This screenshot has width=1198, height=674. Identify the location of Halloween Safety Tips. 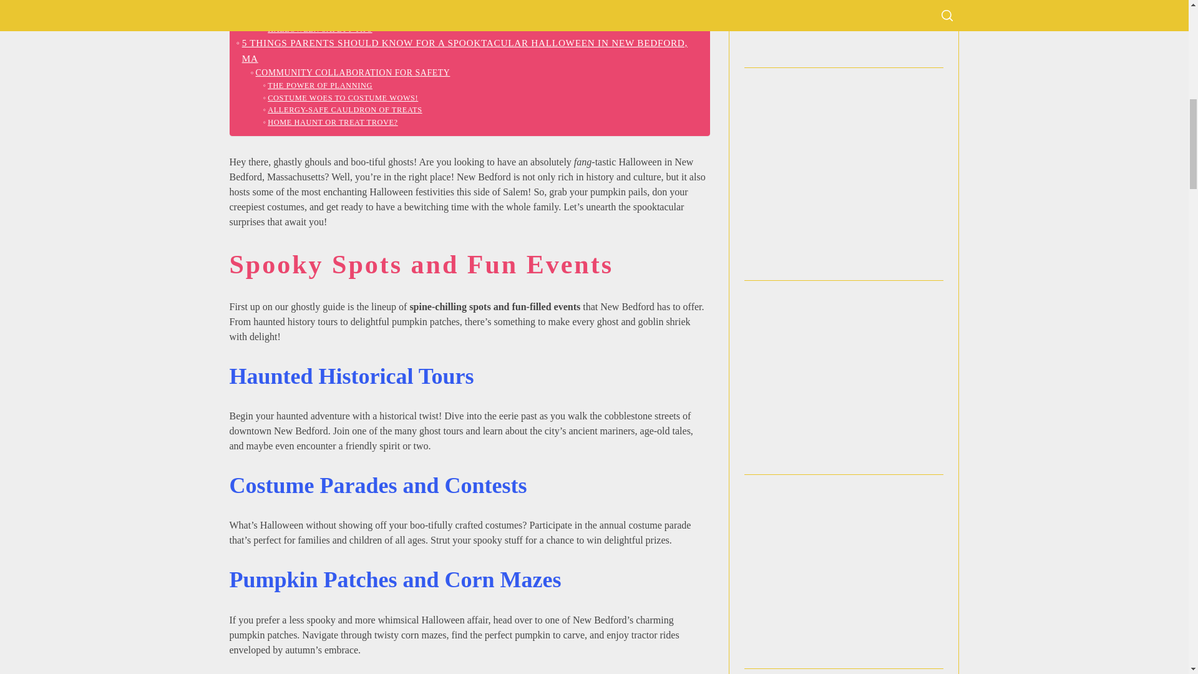
(318, 30).